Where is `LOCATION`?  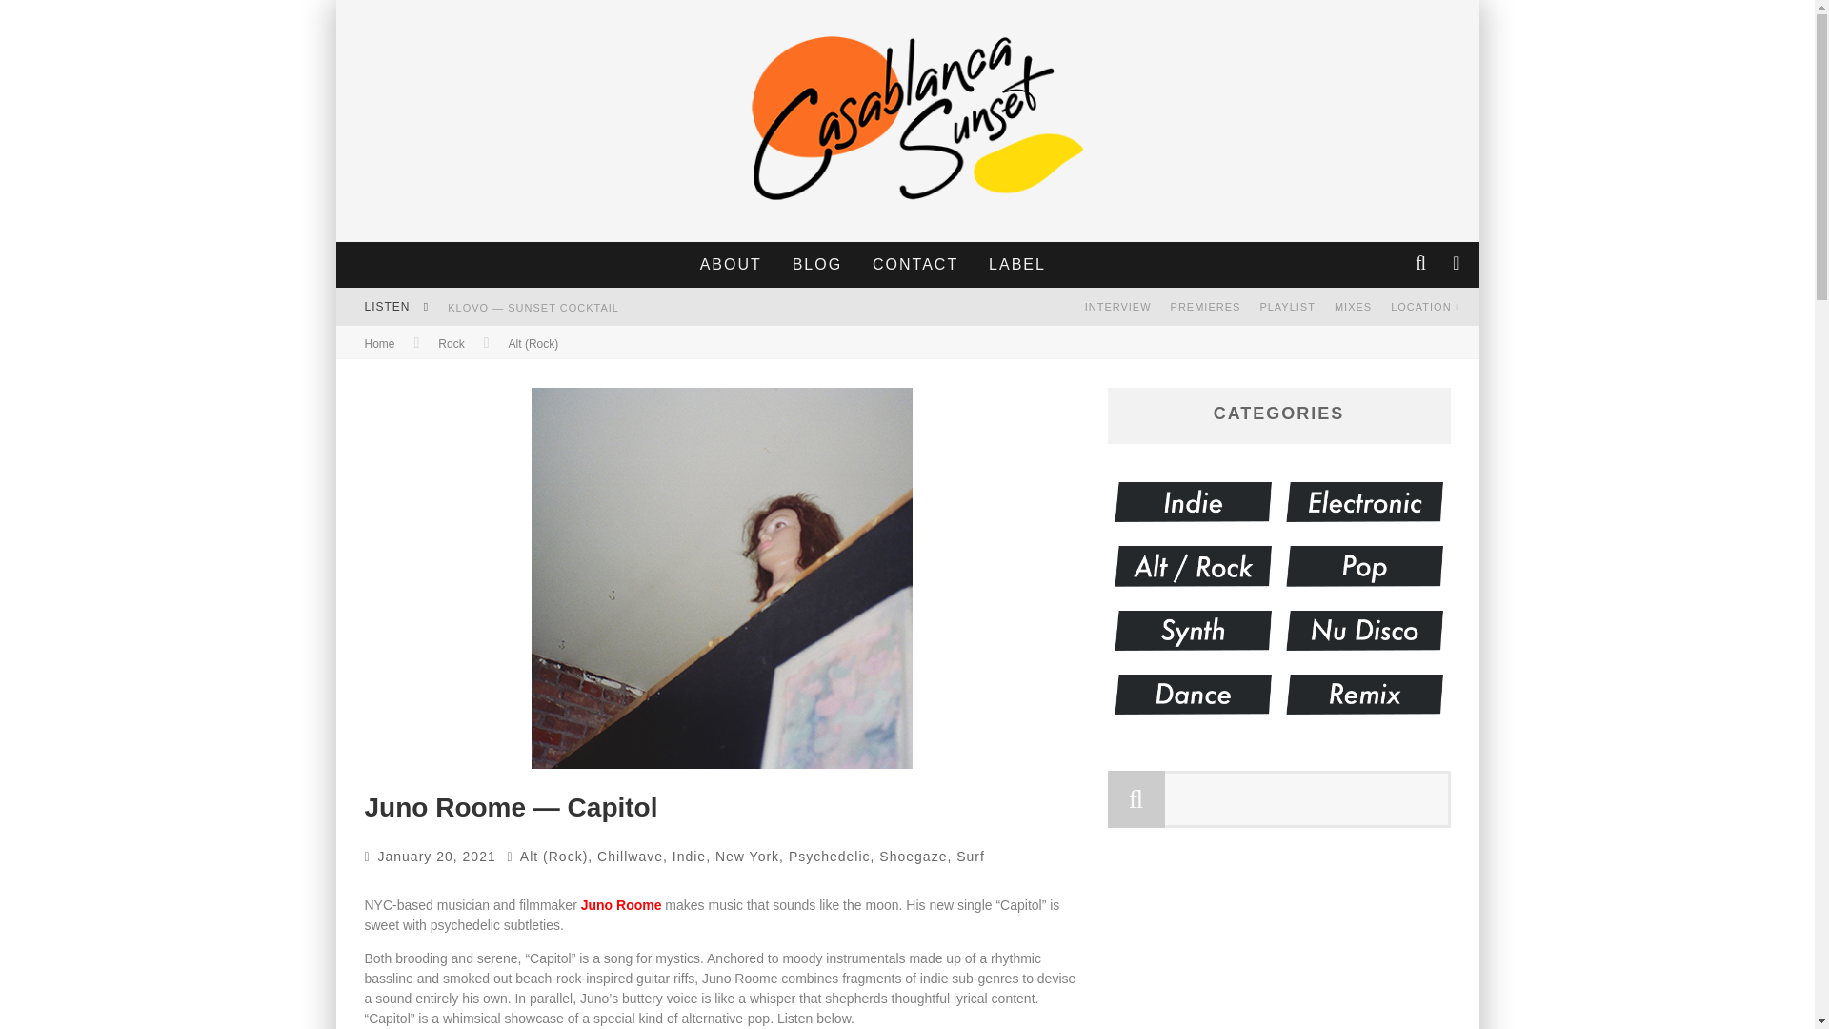 LOCATION is located at coordinates (1424, 307).